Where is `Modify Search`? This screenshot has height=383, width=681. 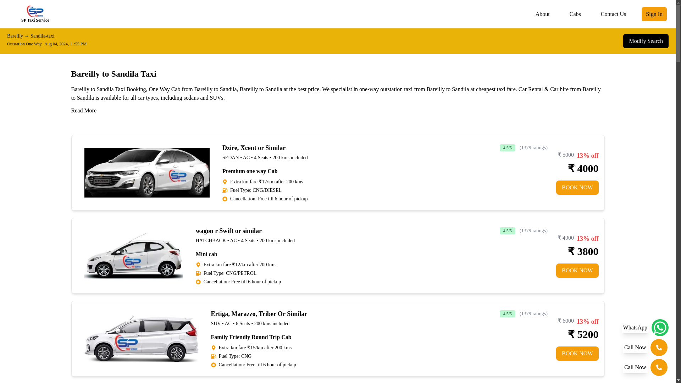
Modify Search is located at coordinates (646, 41).